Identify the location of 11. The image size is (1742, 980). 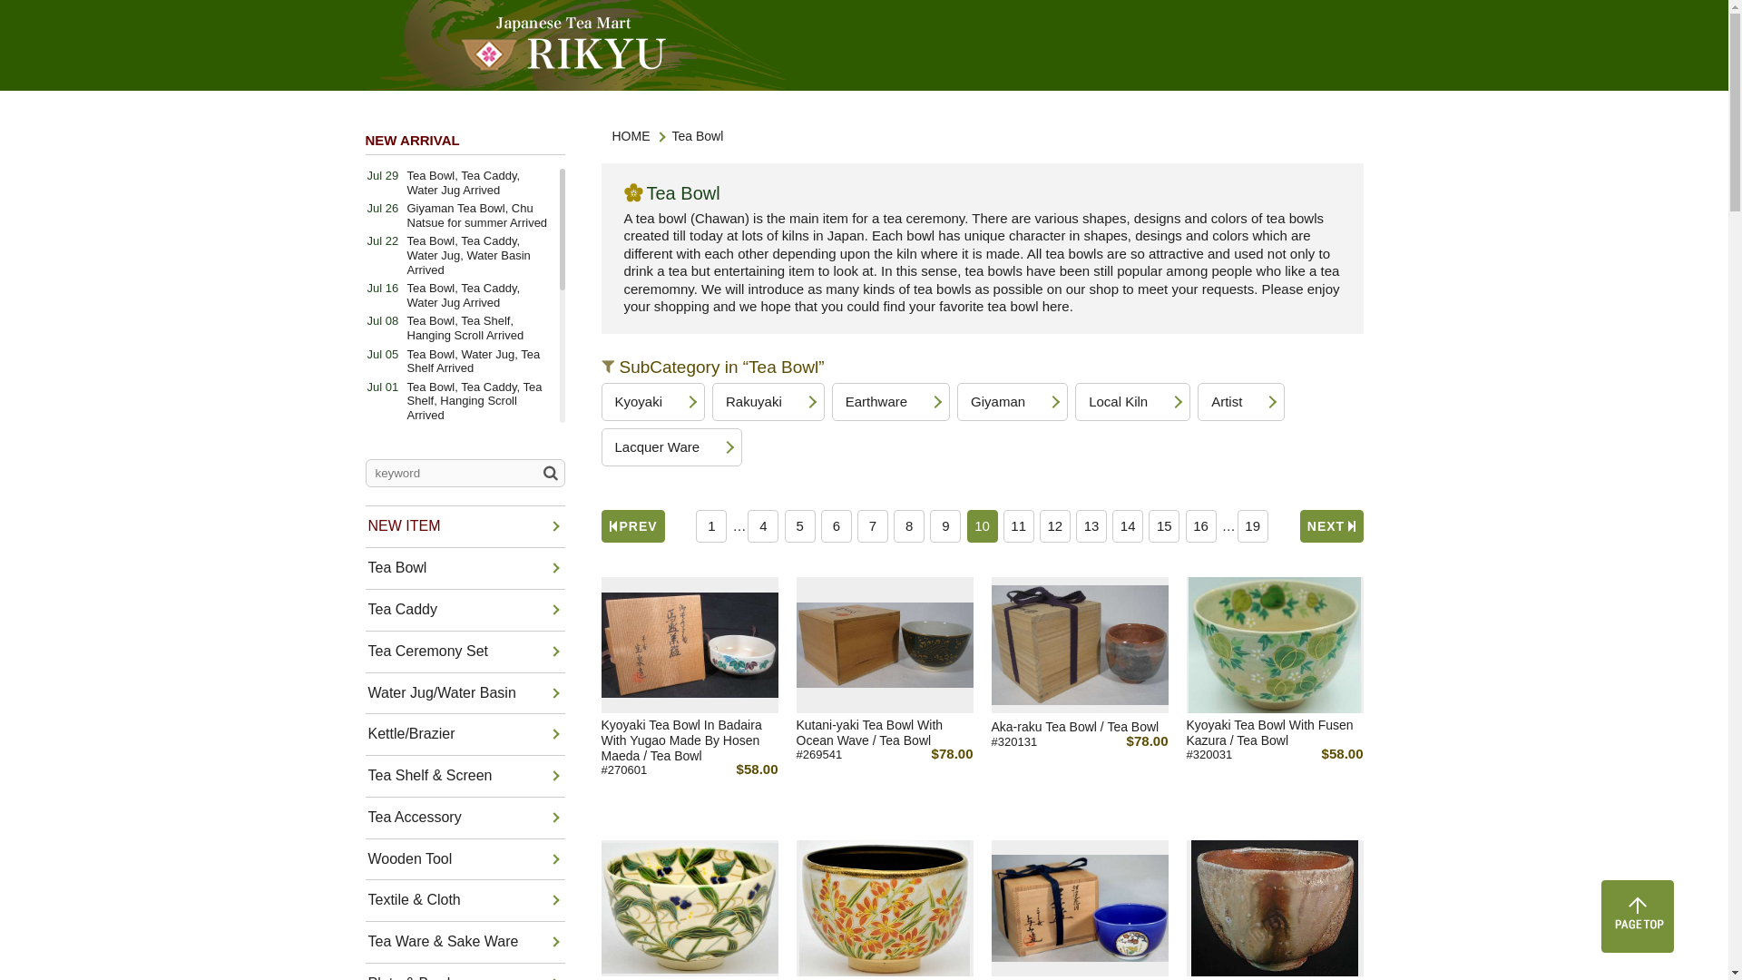
(1018, 526).